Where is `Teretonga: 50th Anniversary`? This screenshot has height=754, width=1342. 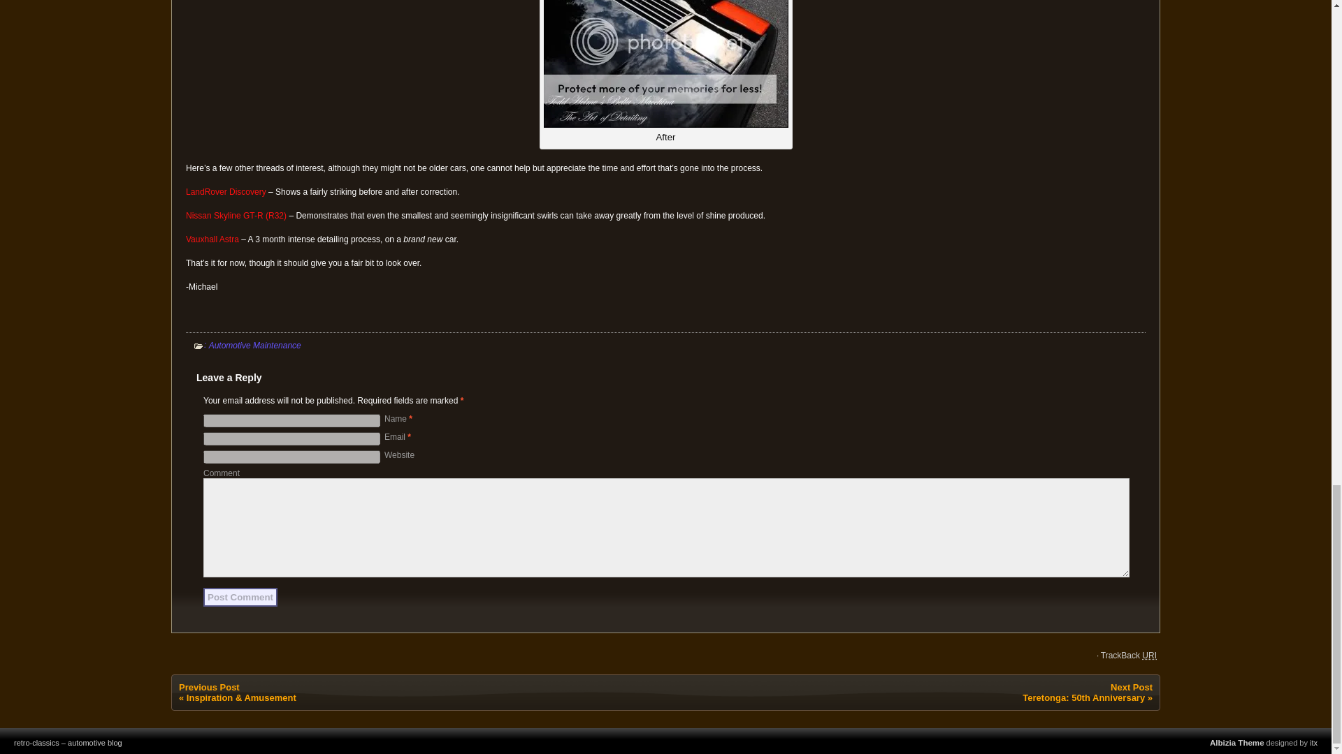
Teretonga: 50th Anniversary is located at coordinates (1083, 697).